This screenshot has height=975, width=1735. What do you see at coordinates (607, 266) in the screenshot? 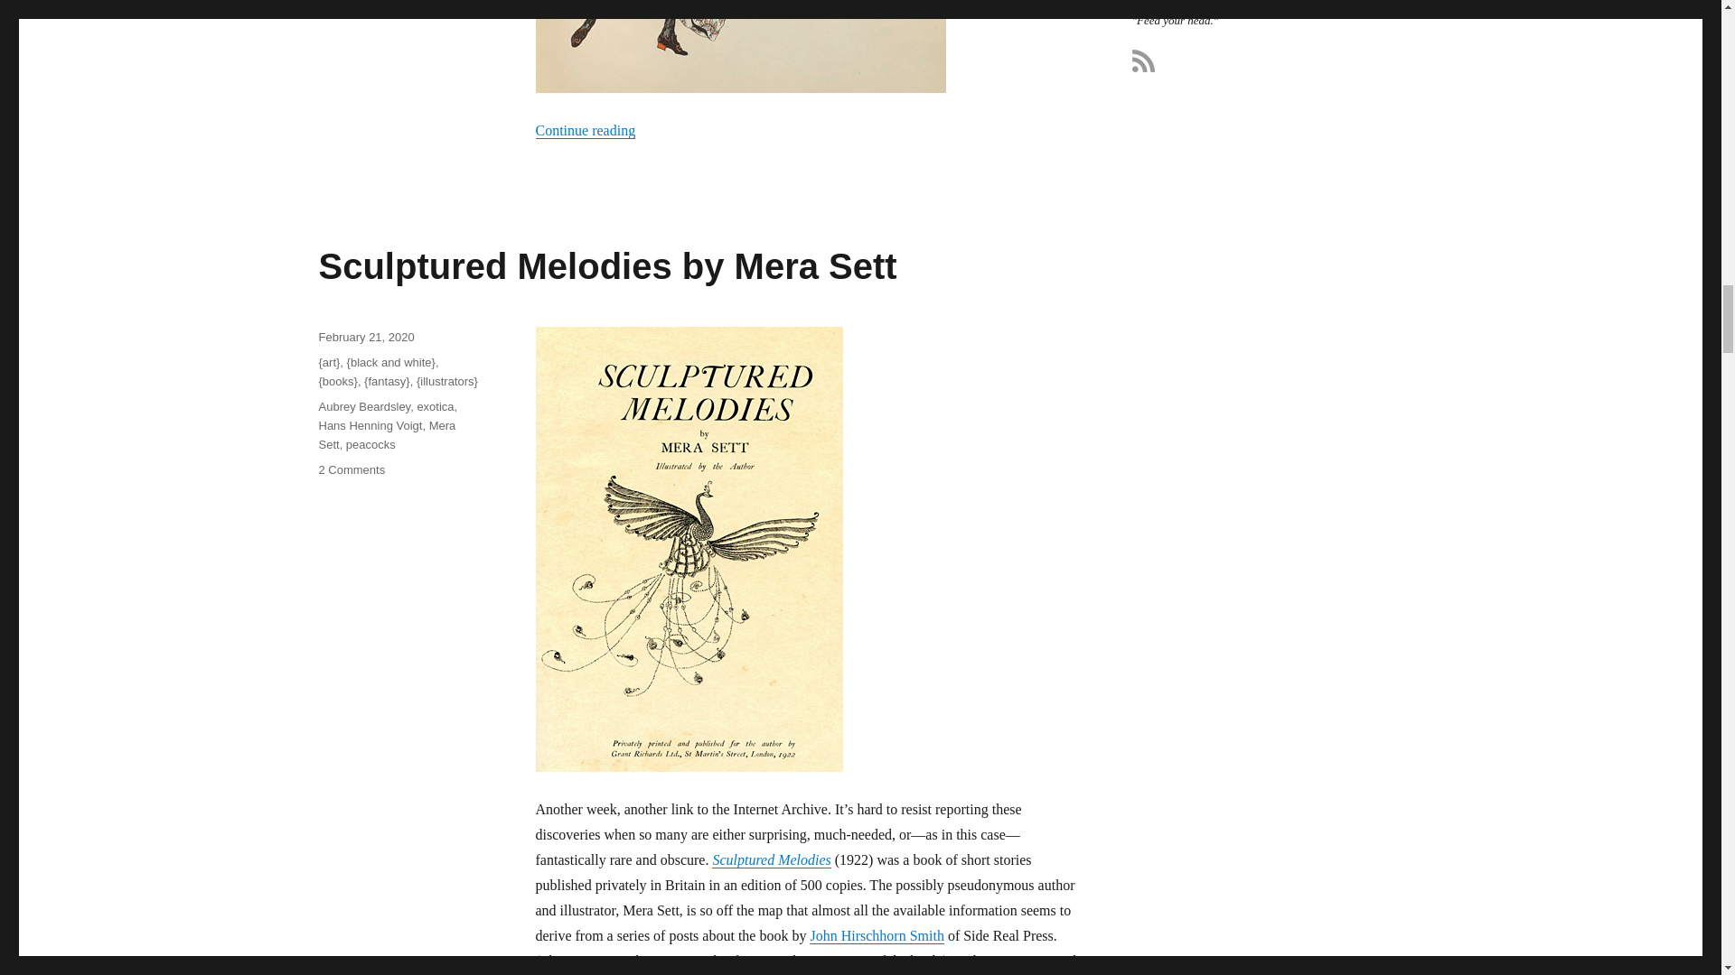
I see `Sculptured Melodies by Mera Sett` at bounding box center [607, 266].